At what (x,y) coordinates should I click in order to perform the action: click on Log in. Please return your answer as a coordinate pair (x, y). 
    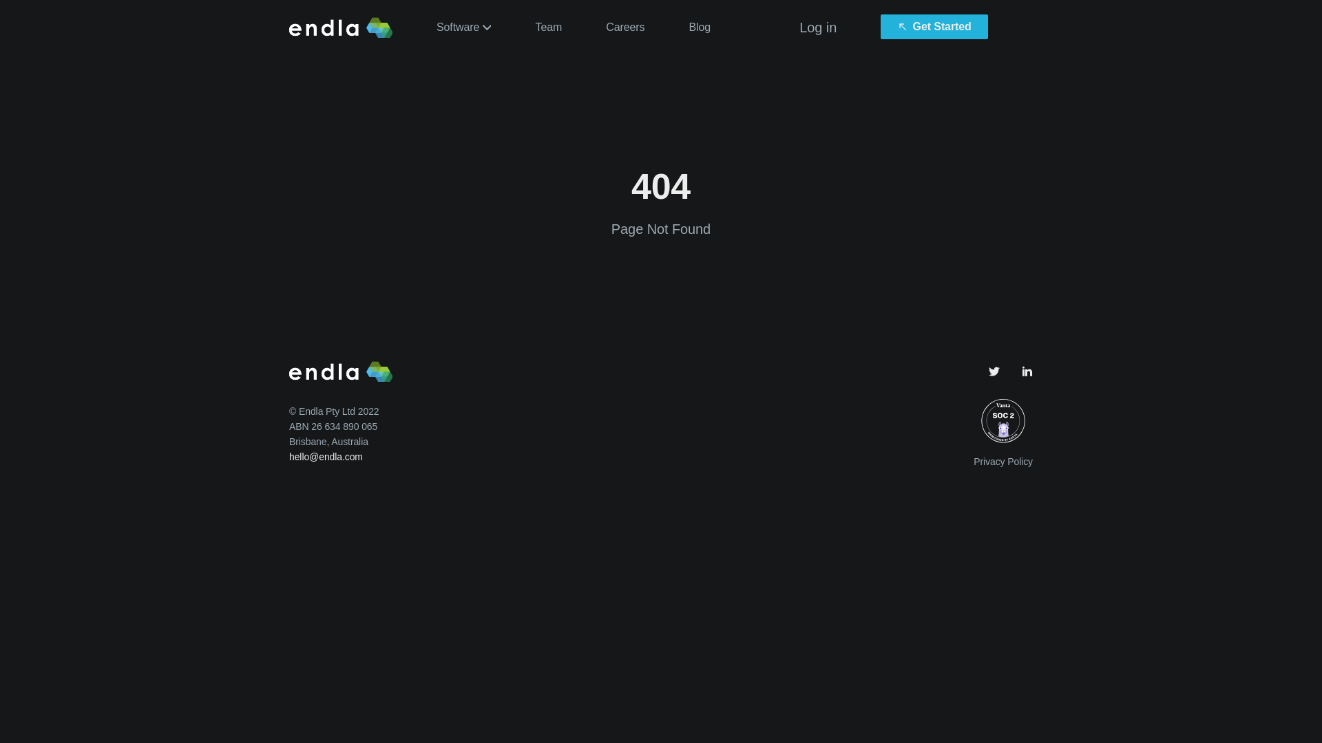
    Looking at the image, I should click on (818, 28).